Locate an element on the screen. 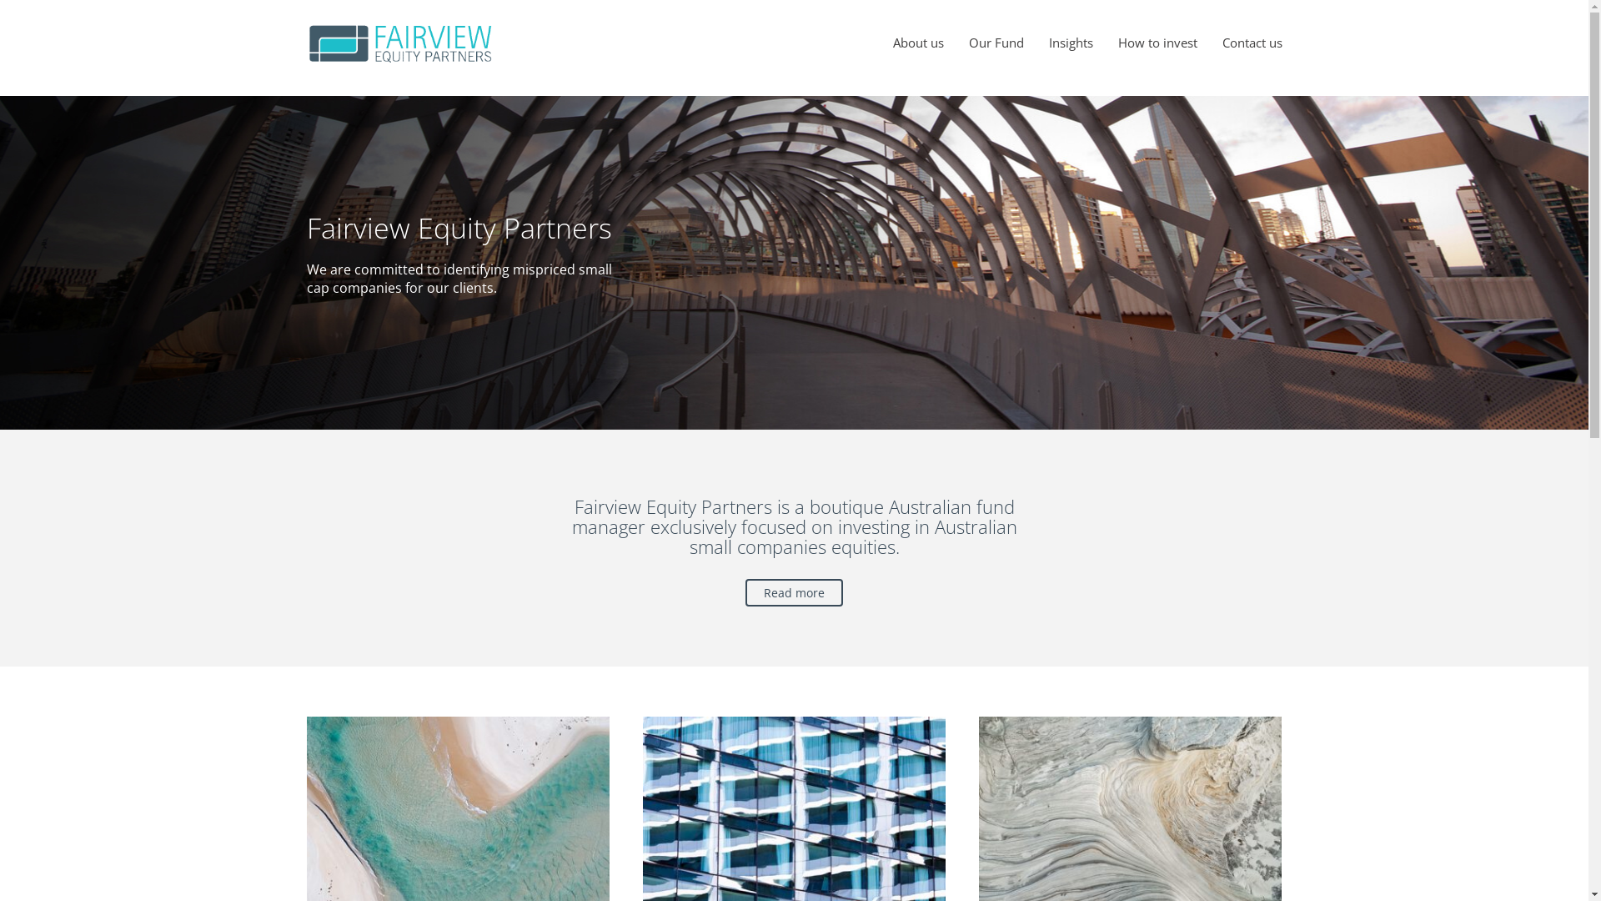 The height and width of the screenshot is (901, 1601). How to invest is located at coordinates (1157, 43).